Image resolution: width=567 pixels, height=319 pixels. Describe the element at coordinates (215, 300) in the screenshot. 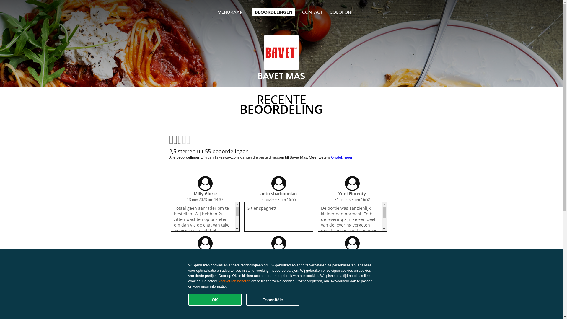

I see `OK` at that location.